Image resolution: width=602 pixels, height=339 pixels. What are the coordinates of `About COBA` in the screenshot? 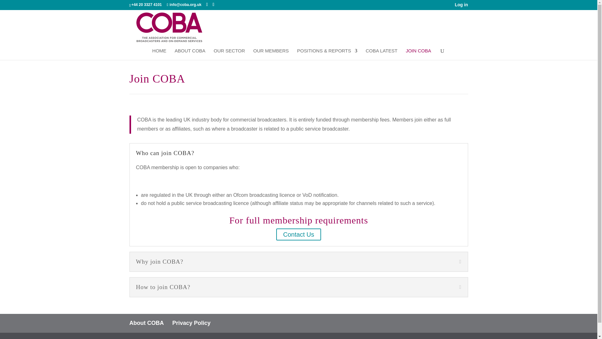 It's located at (146, 323).